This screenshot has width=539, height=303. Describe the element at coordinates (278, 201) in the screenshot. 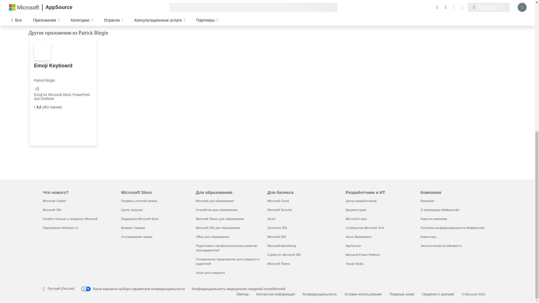

I see `Microsoft Cloud` at that location.